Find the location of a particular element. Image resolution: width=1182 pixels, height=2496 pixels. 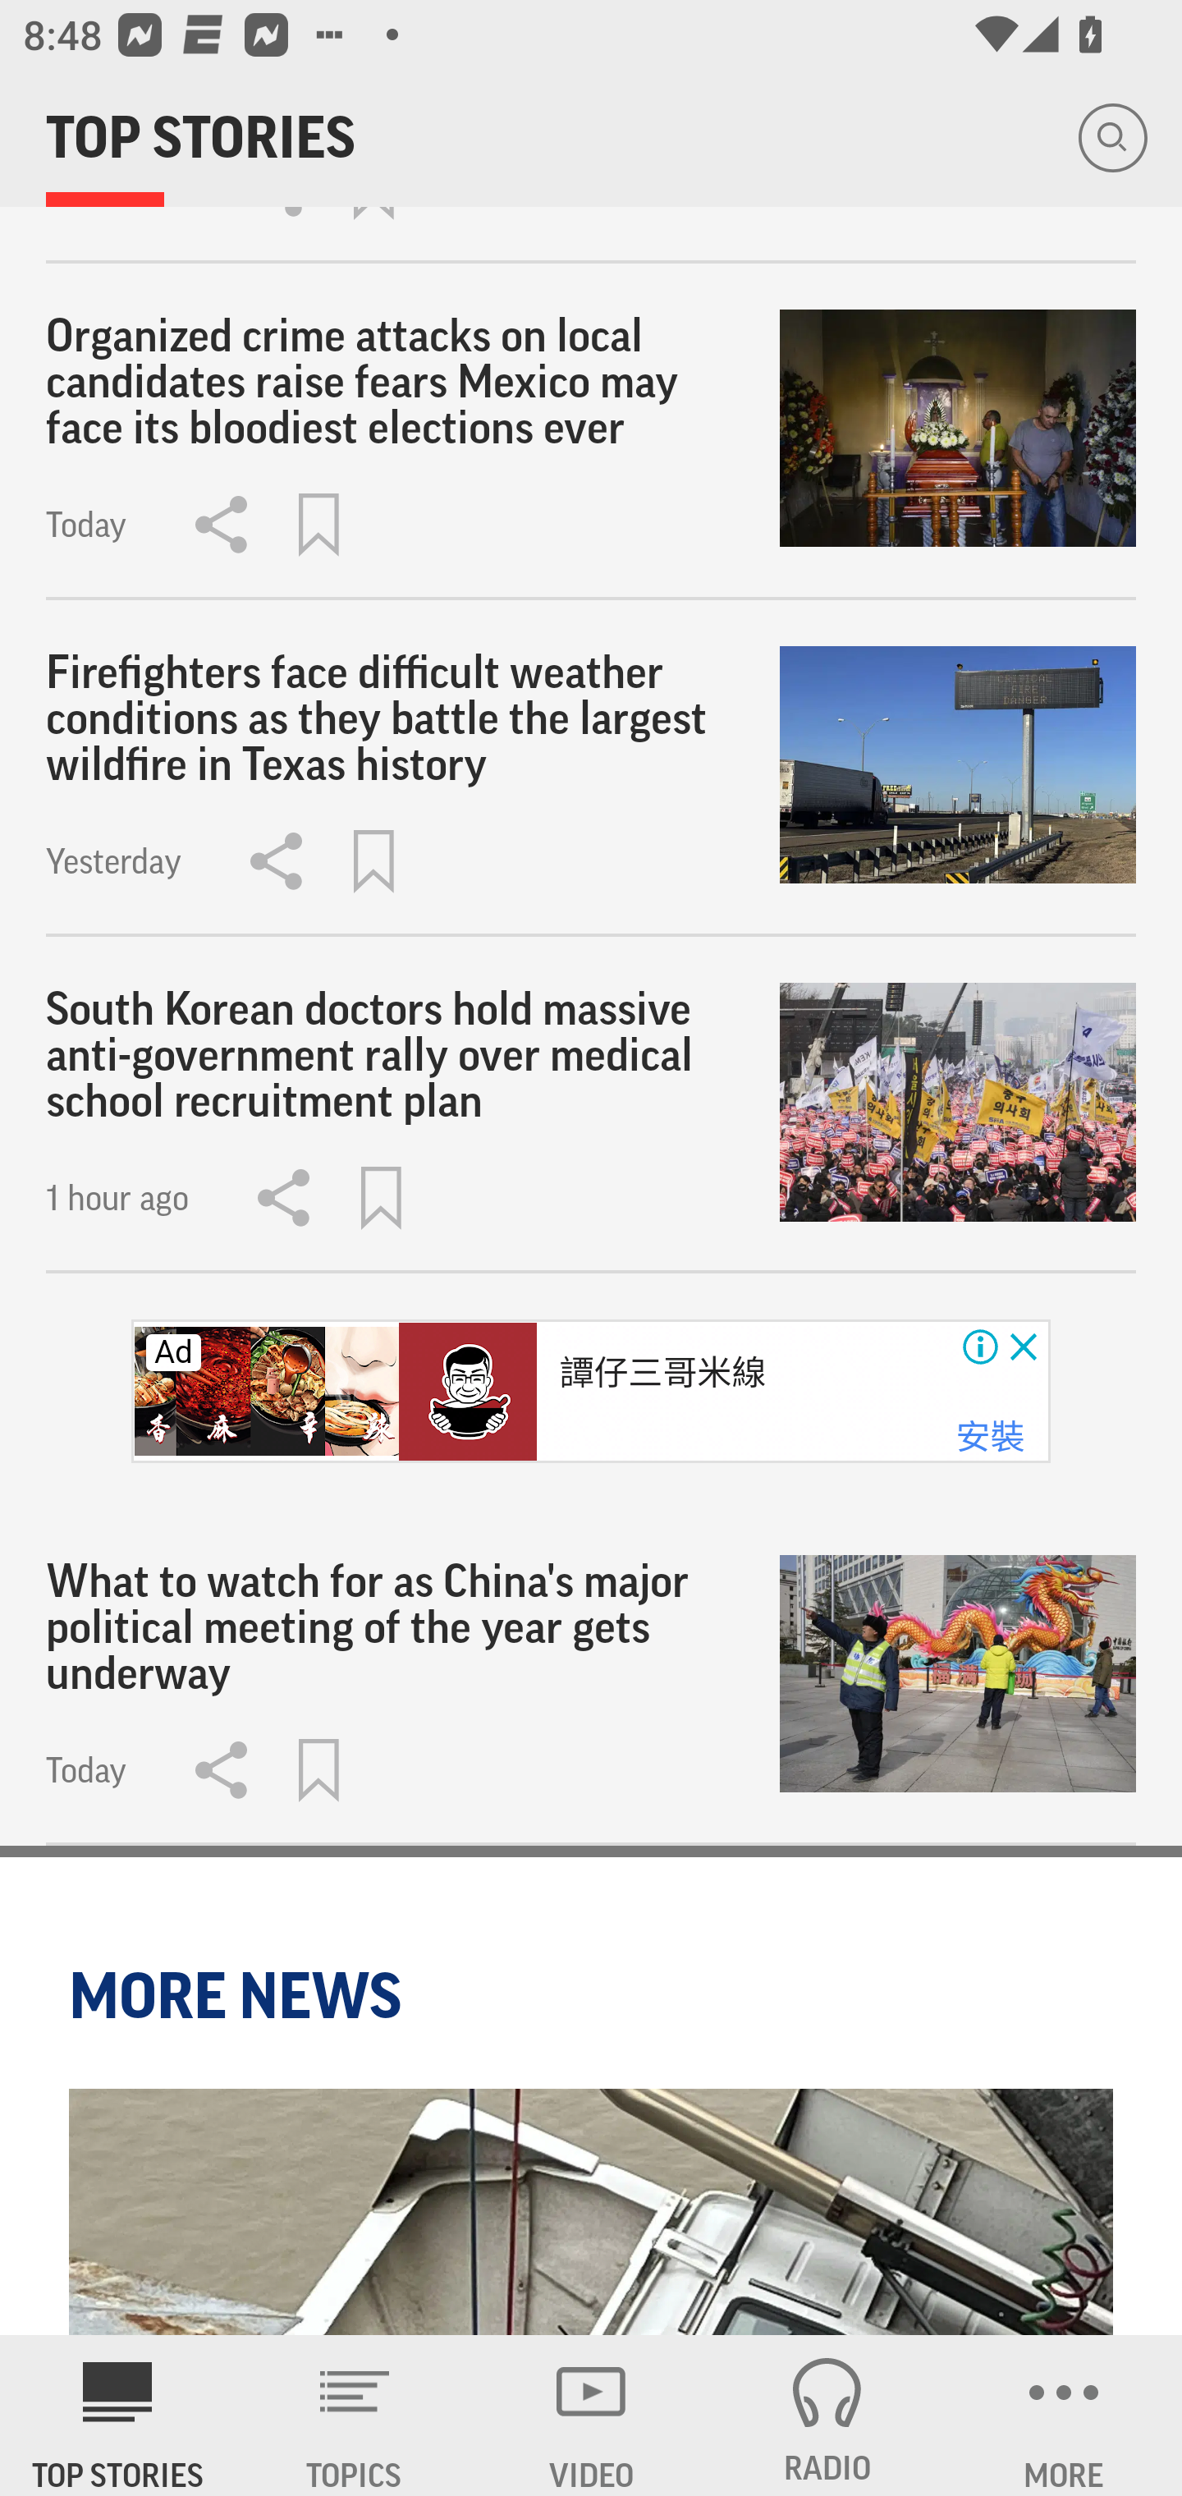

VIDEO is located at coordinates (591, 2416).